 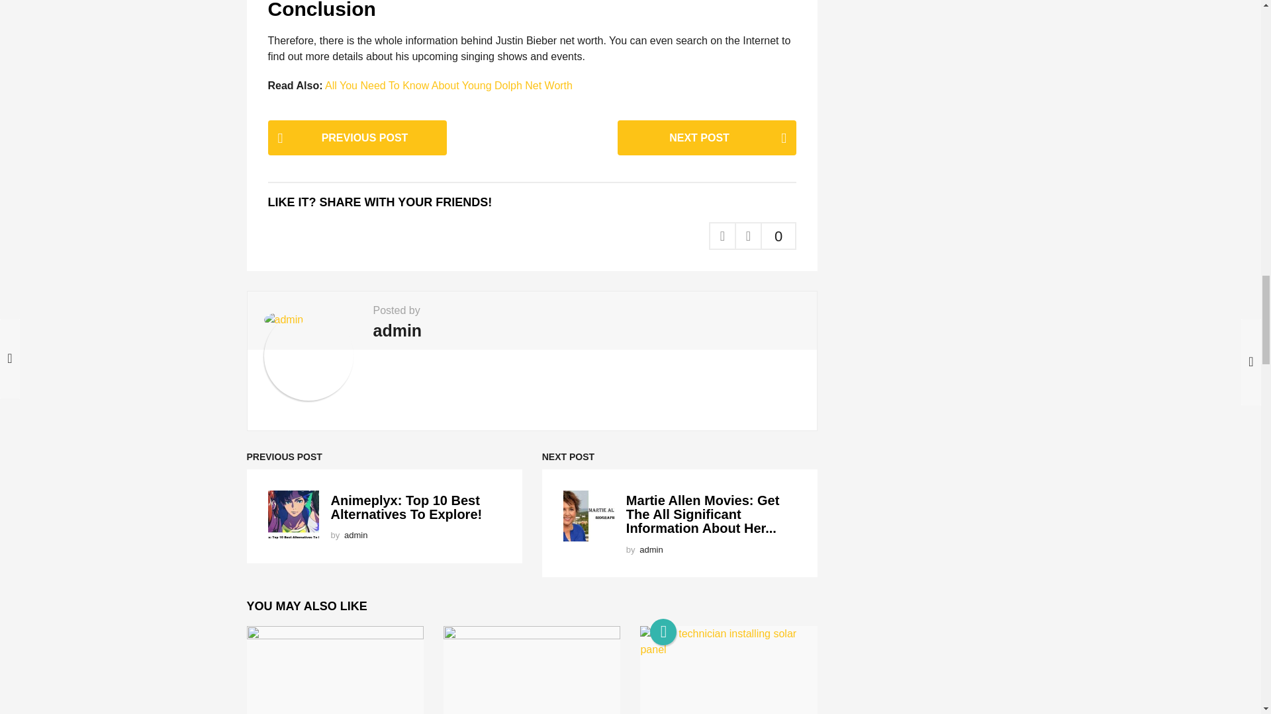 What do you see at coordinates (397, 331) in the screenshot?
I see `admin` at bounding box center [397, 331].